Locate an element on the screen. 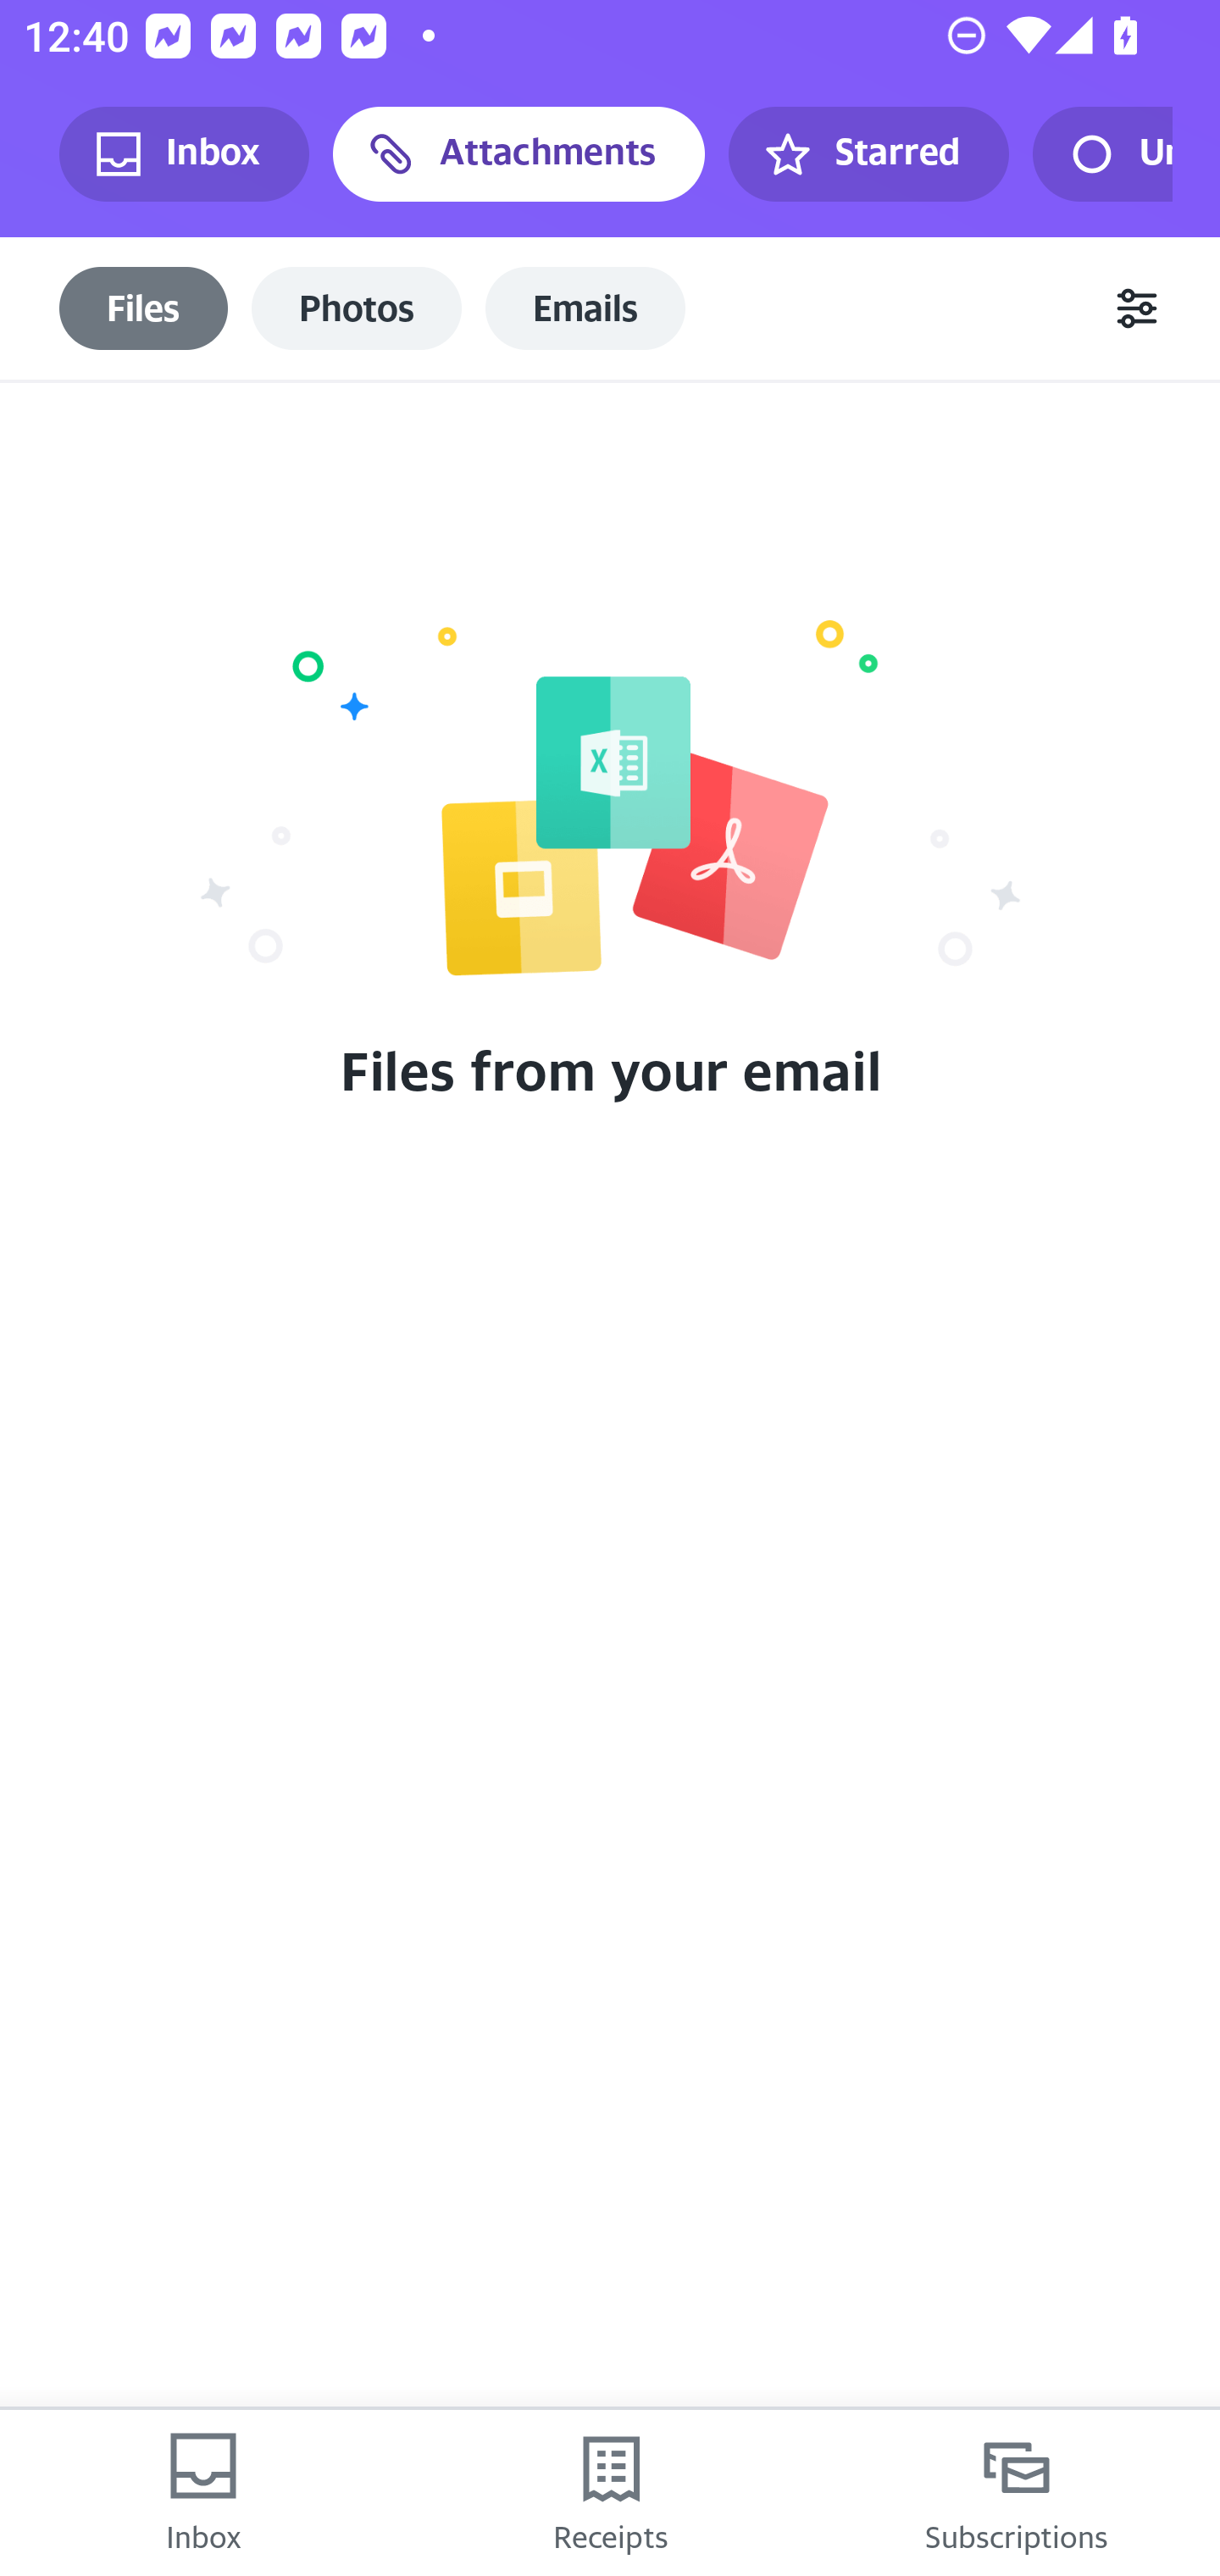  Files is located at coordinates (144, 308).